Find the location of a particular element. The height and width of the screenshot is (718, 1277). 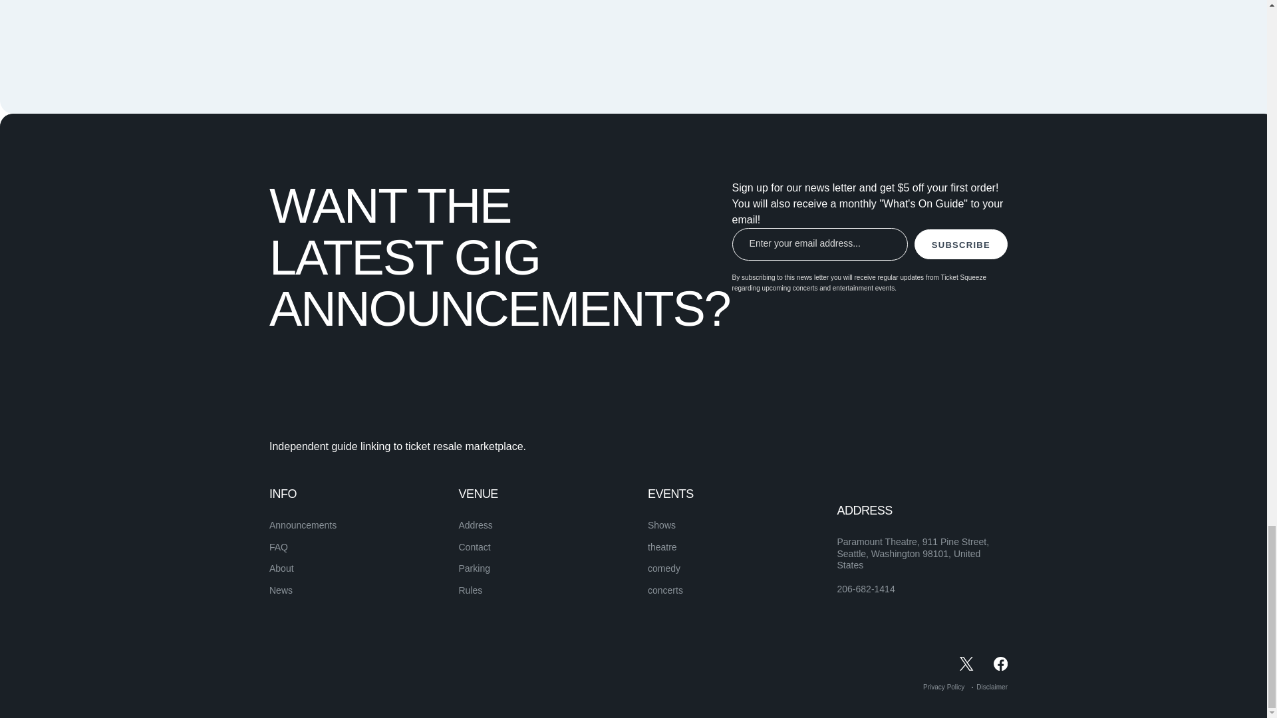

Disclaimer is located at coordinates (992, 687).